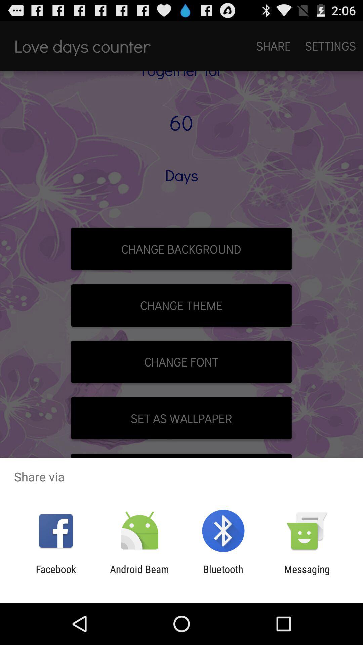  I want to click on press icon to the right of the facebook app, so click(139, 575).